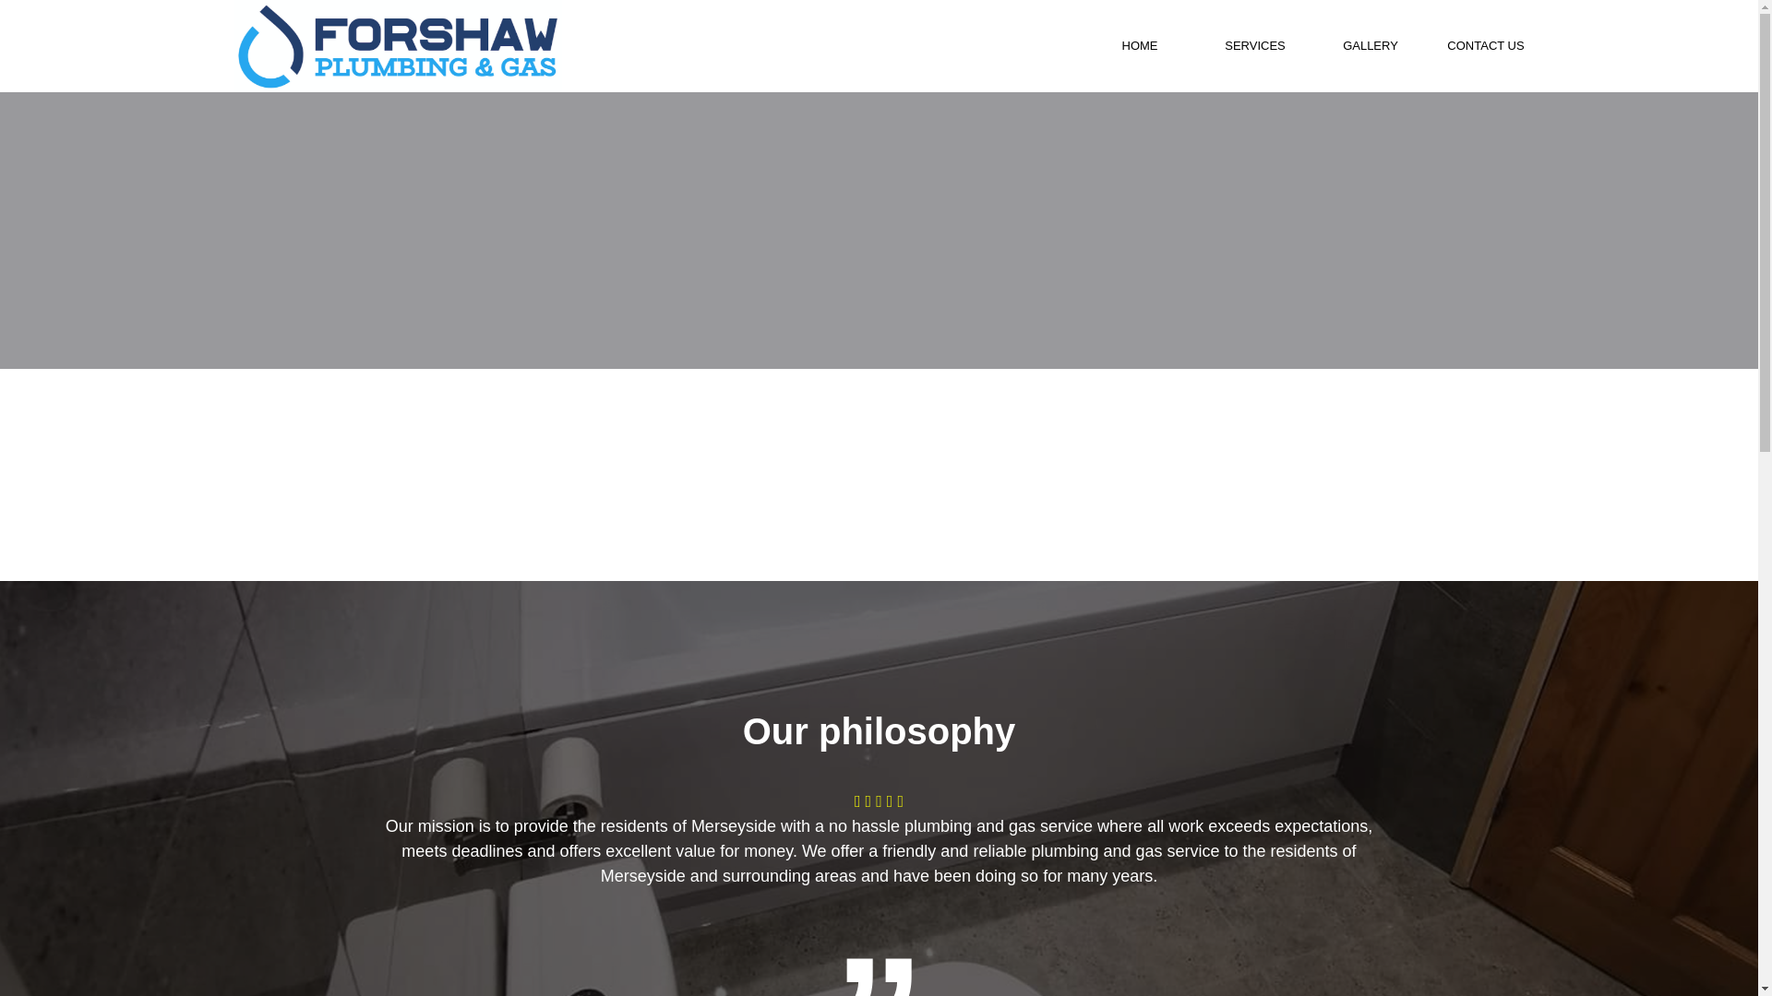 The image size is (1772, 996). Describe the element at coordinates (1370, 46) in the screenshot. I see `GALLERY` at that location.